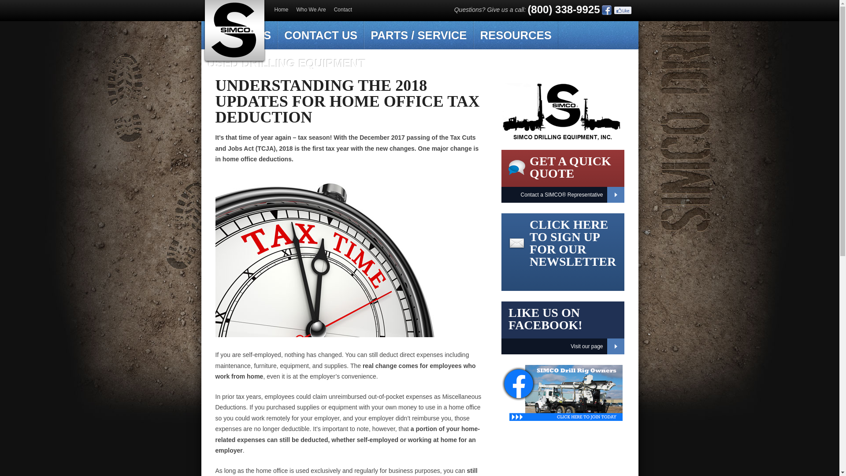 This screenshot has width=846, height=476. Describe the element at coordinates (281, 10) in the screenshot. I see `Home` at that location.